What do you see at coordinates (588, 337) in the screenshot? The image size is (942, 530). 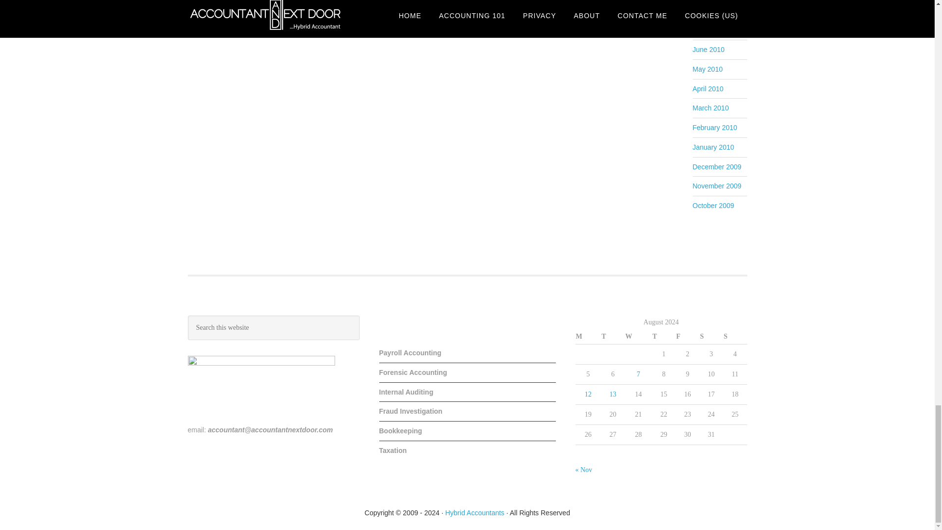 I see `Monday` at bounding box center [588, 337].